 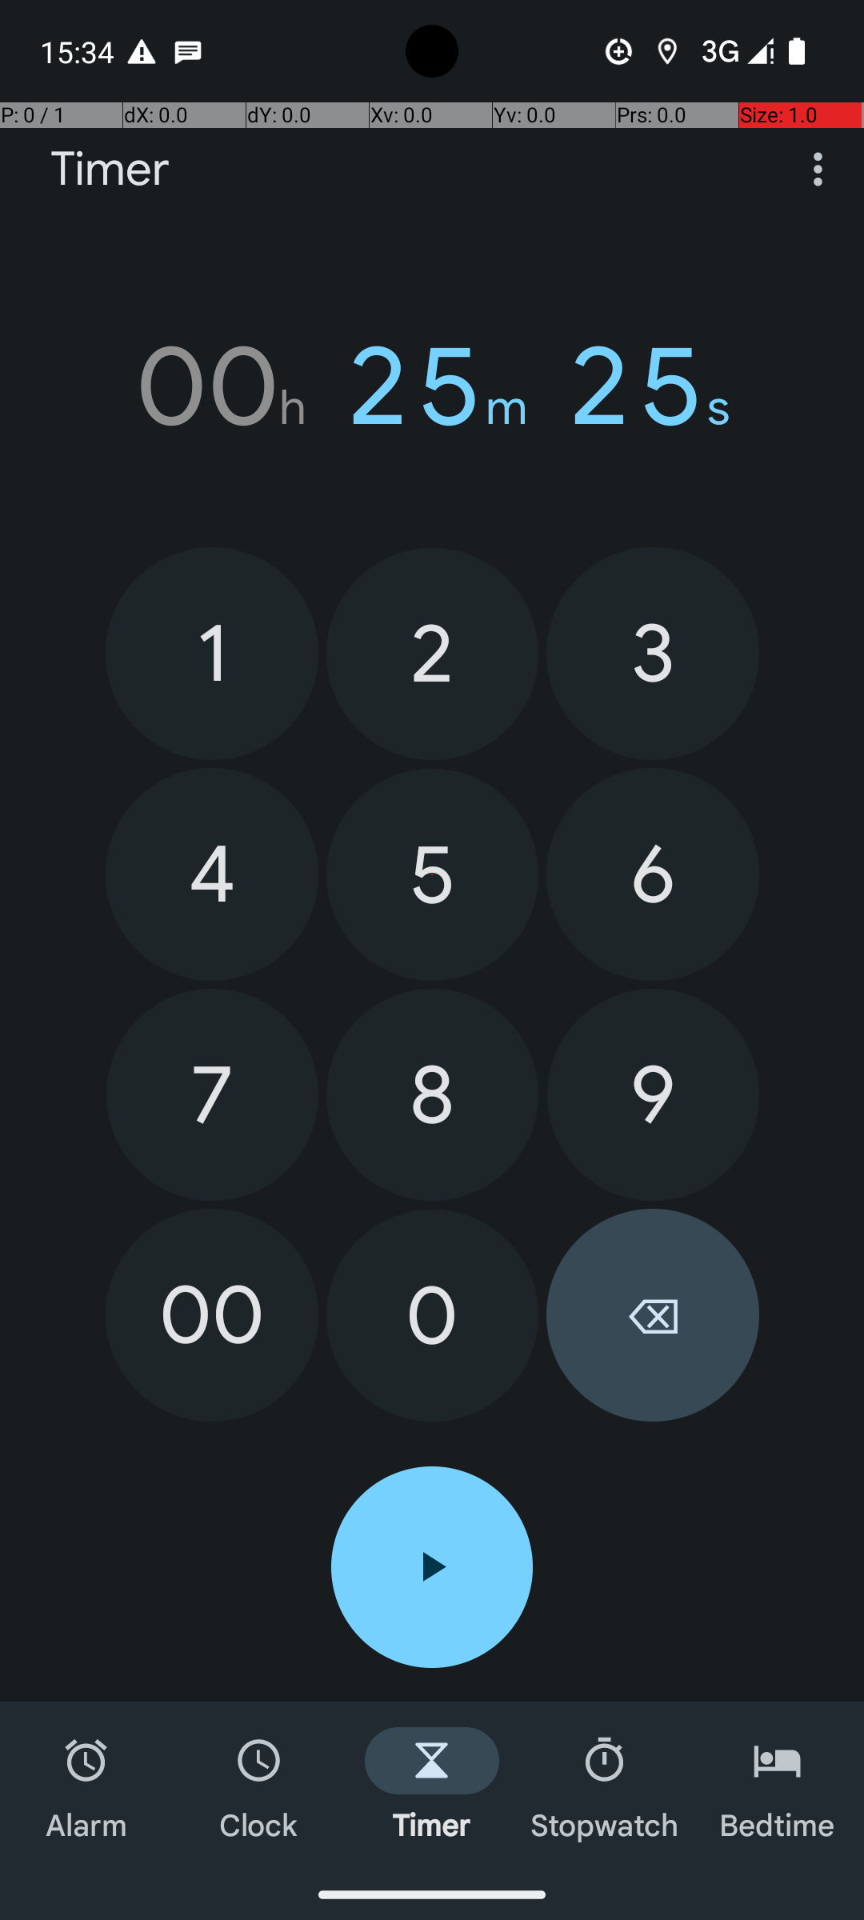 What do you see at coordinates (110, 170) in the screenshot?
I see `Timer` at bounding box center [110, 170].